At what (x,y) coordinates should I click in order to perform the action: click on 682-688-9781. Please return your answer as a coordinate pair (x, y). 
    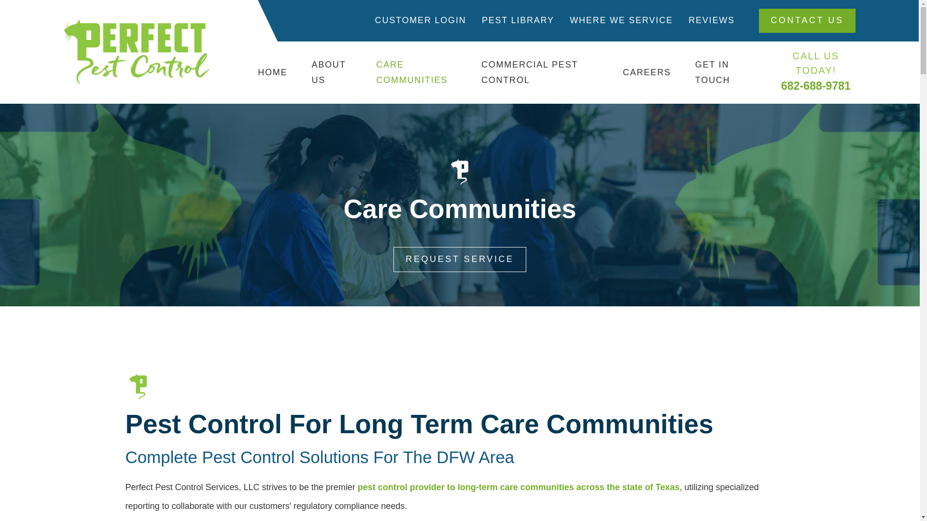
    Looking at the image, I should click on (816, 86).